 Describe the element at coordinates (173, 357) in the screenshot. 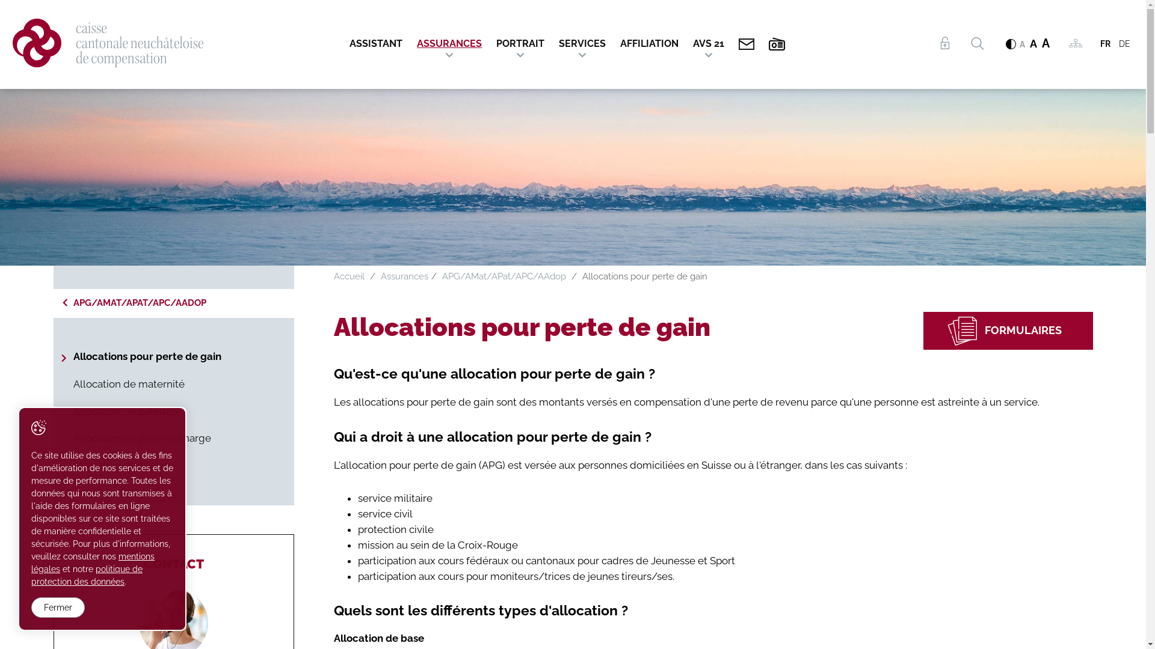

I see `Allocations pour perte de gain` at that location.